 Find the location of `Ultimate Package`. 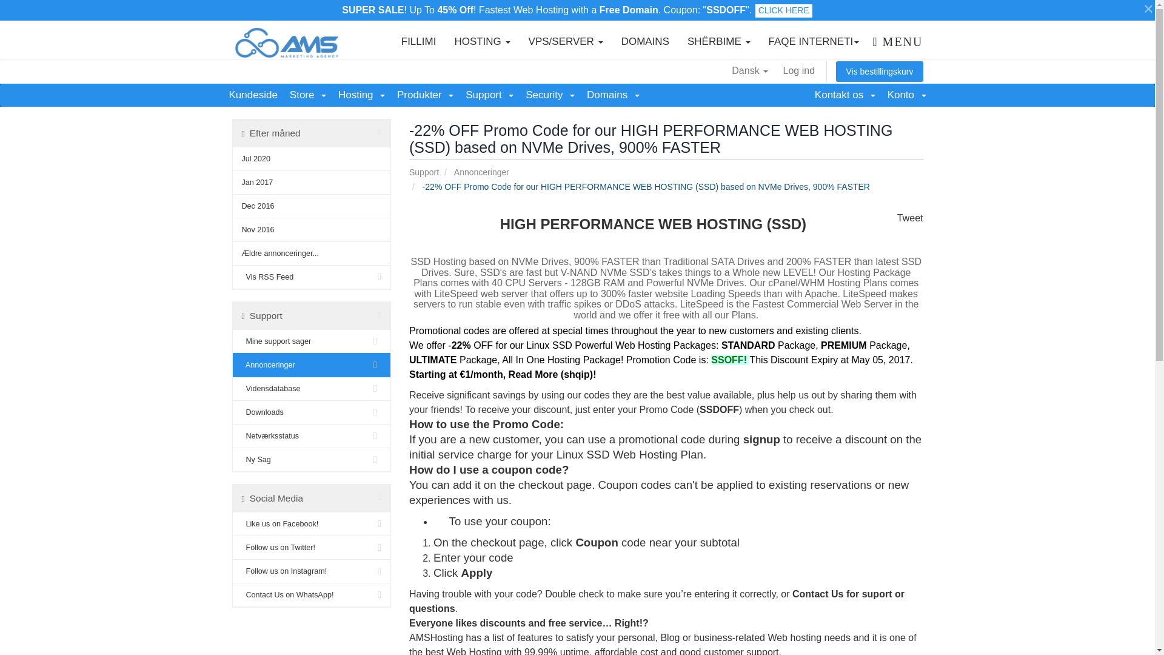

Ultimate Package is located at coordinates (433, 360).